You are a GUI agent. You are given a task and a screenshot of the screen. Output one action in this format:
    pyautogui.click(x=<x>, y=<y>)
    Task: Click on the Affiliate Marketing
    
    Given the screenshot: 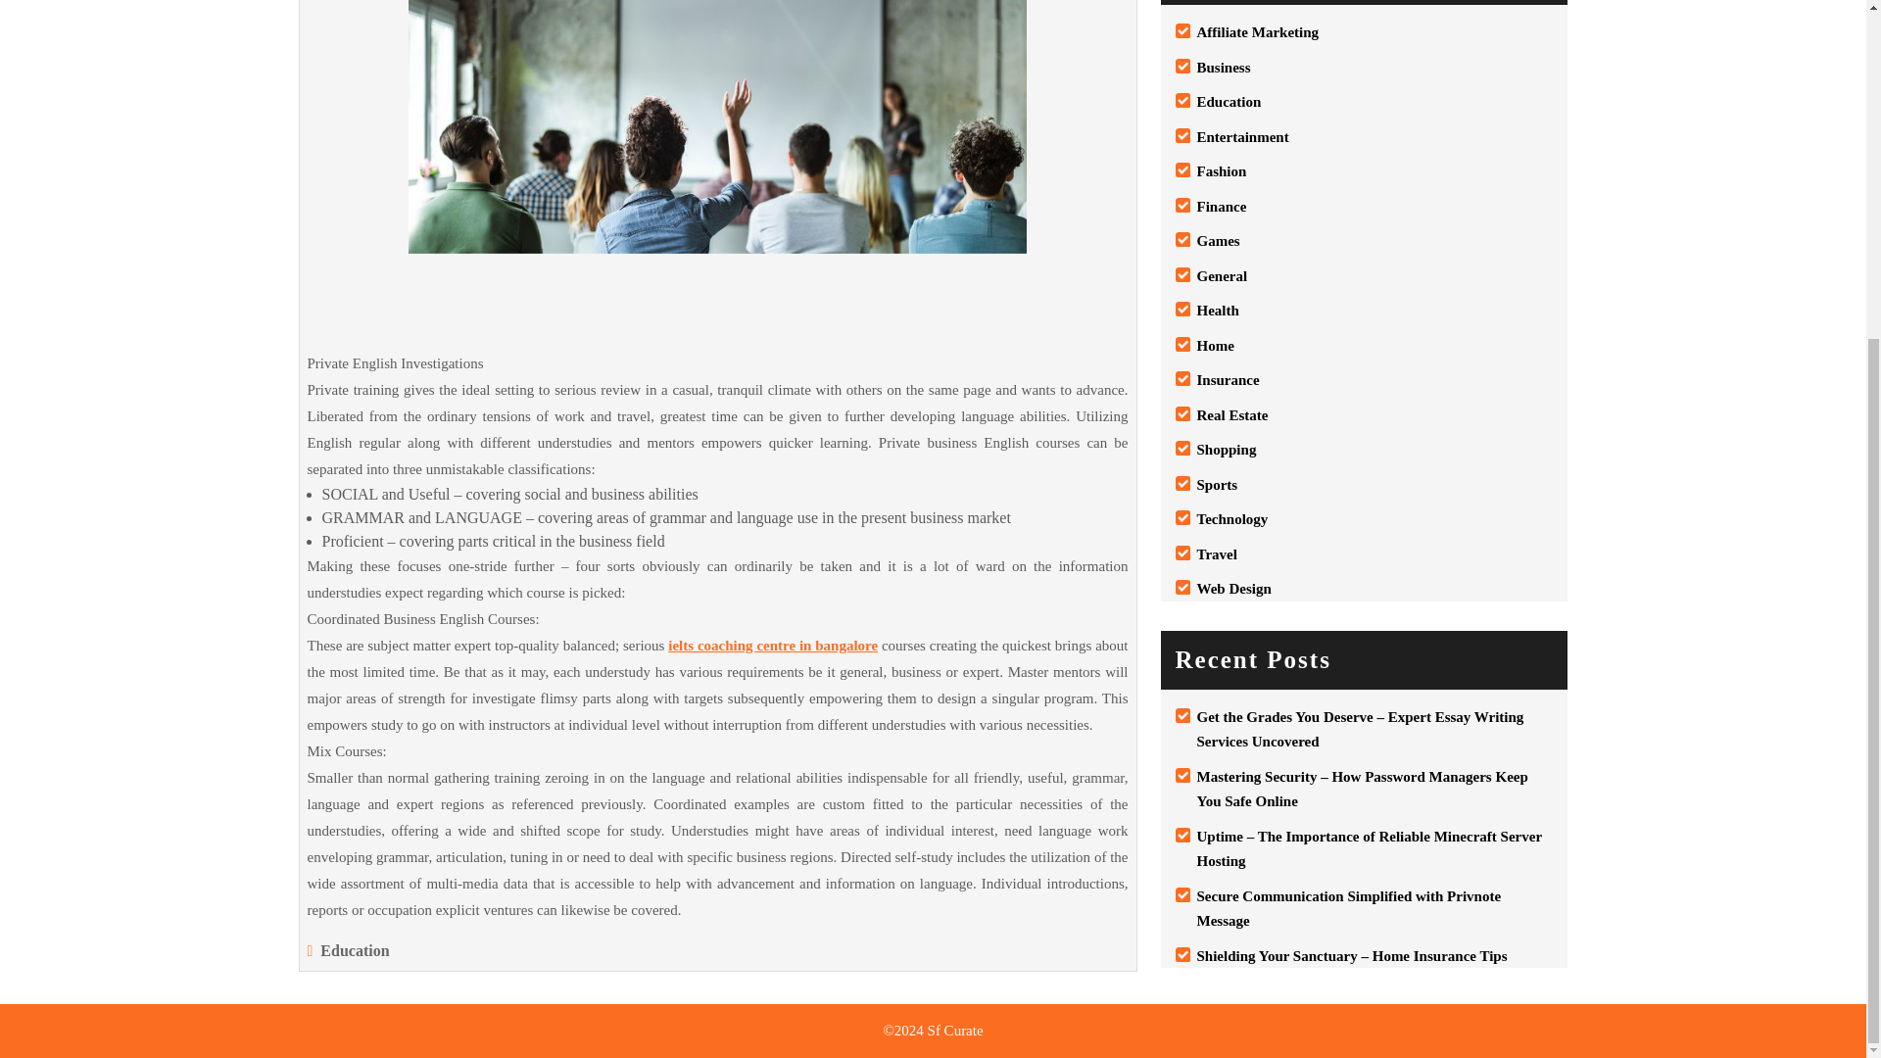 What is the action you would take?
    pyautogui.click(x=1258, y=31)
    